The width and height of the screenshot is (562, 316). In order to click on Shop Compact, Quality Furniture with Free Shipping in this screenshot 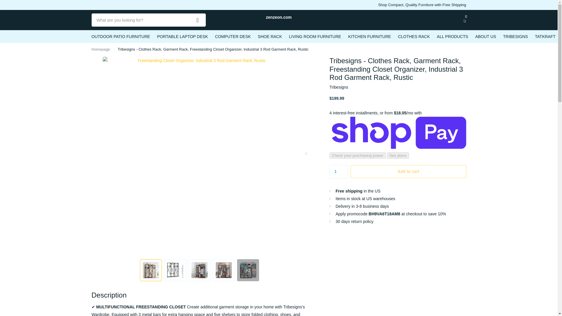, I will do `click(422, 5)`.